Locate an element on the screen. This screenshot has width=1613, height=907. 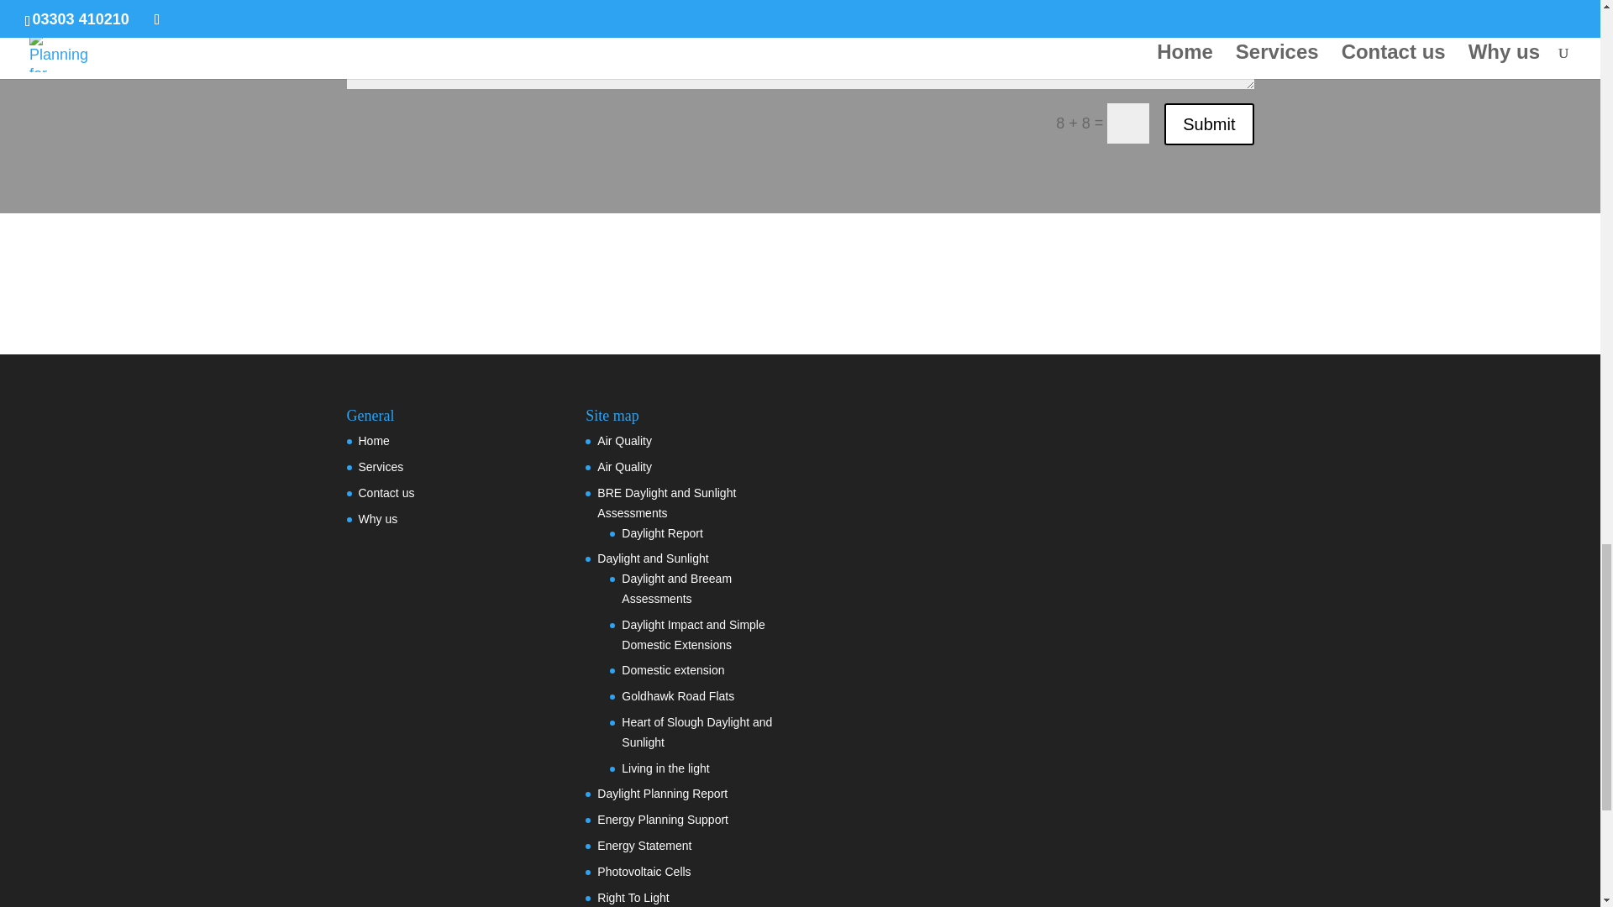
BRE Daylight and Sunlight Assessments is located at coordinates (665, 502).